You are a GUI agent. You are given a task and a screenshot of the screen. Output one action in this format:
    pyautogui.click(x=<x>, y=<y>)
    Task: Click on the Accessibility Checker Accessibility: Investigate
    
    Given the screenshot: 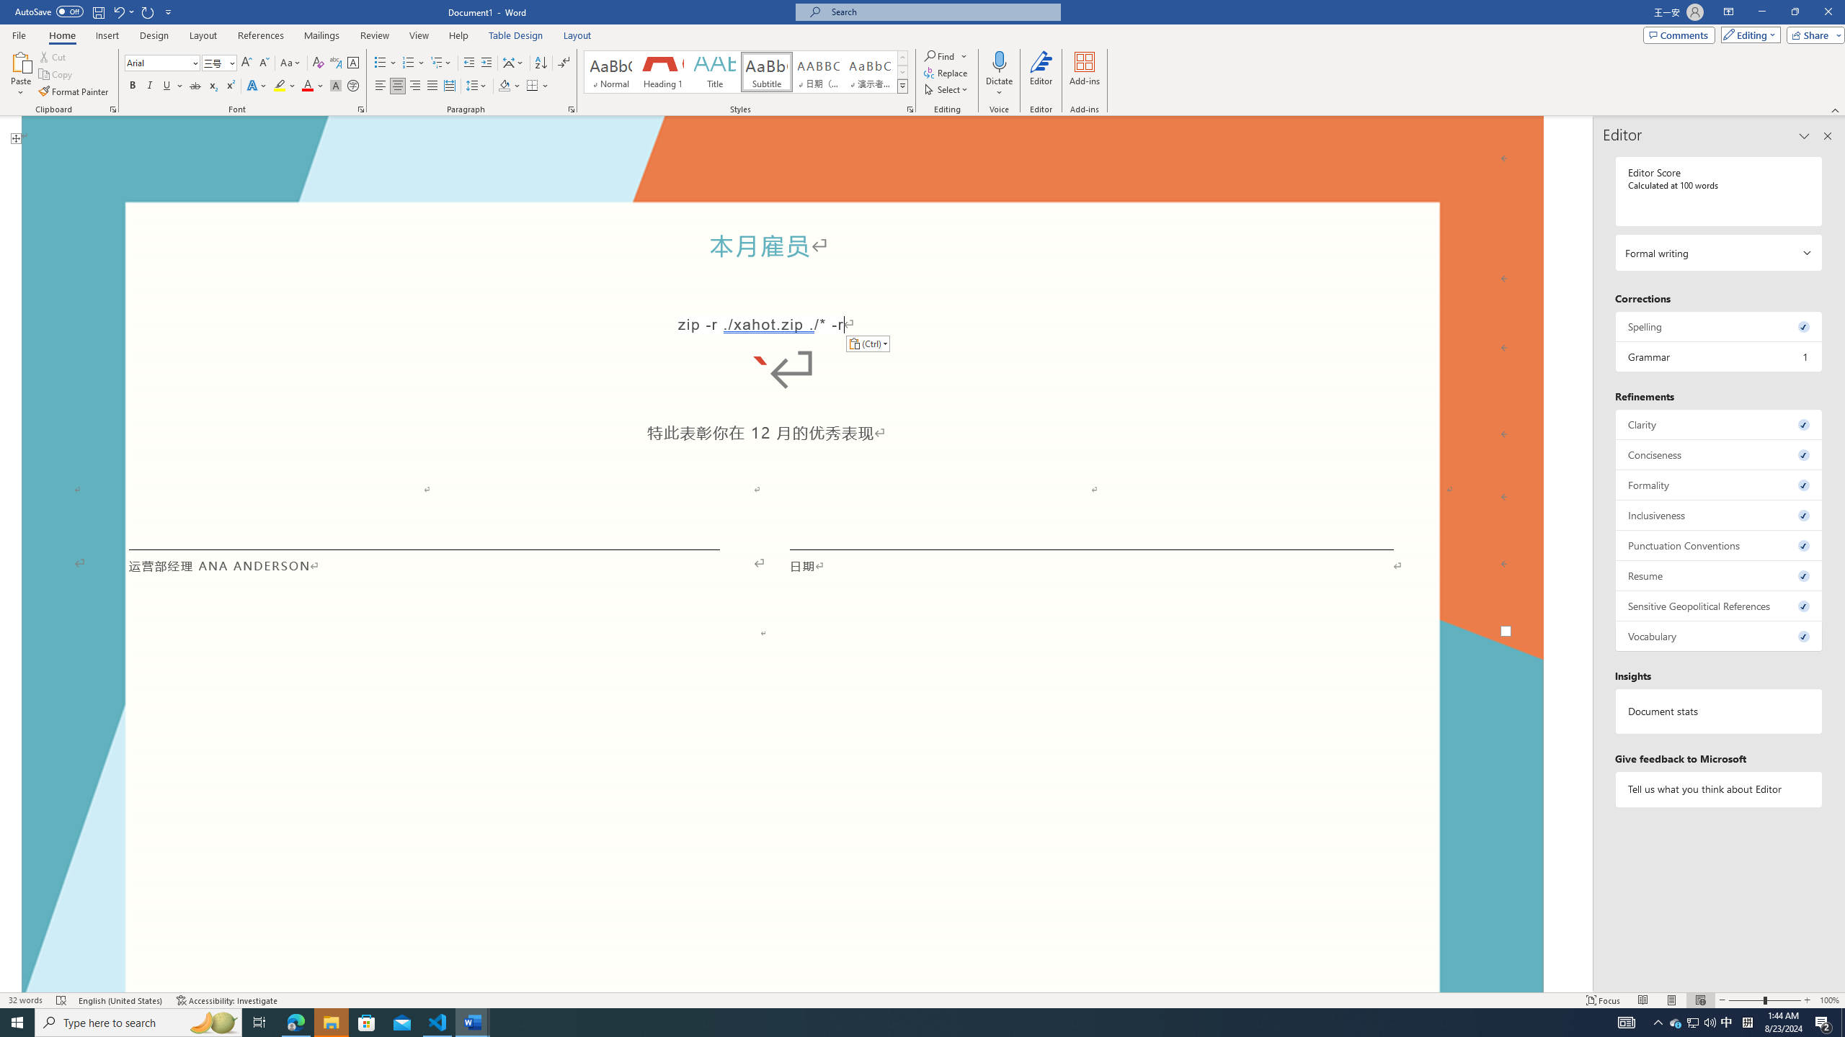 What is the action you would take?
    pyautogui.click(x=228, y=1000)
    